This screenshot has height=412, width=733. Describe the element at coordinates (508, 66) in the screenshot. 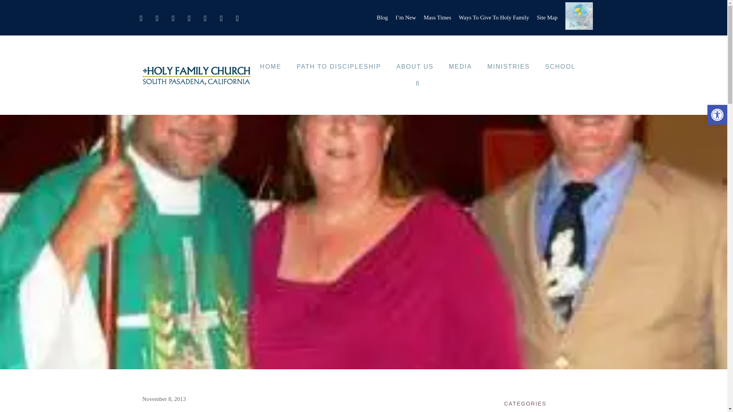

I see `MINISTRIES` at that location.